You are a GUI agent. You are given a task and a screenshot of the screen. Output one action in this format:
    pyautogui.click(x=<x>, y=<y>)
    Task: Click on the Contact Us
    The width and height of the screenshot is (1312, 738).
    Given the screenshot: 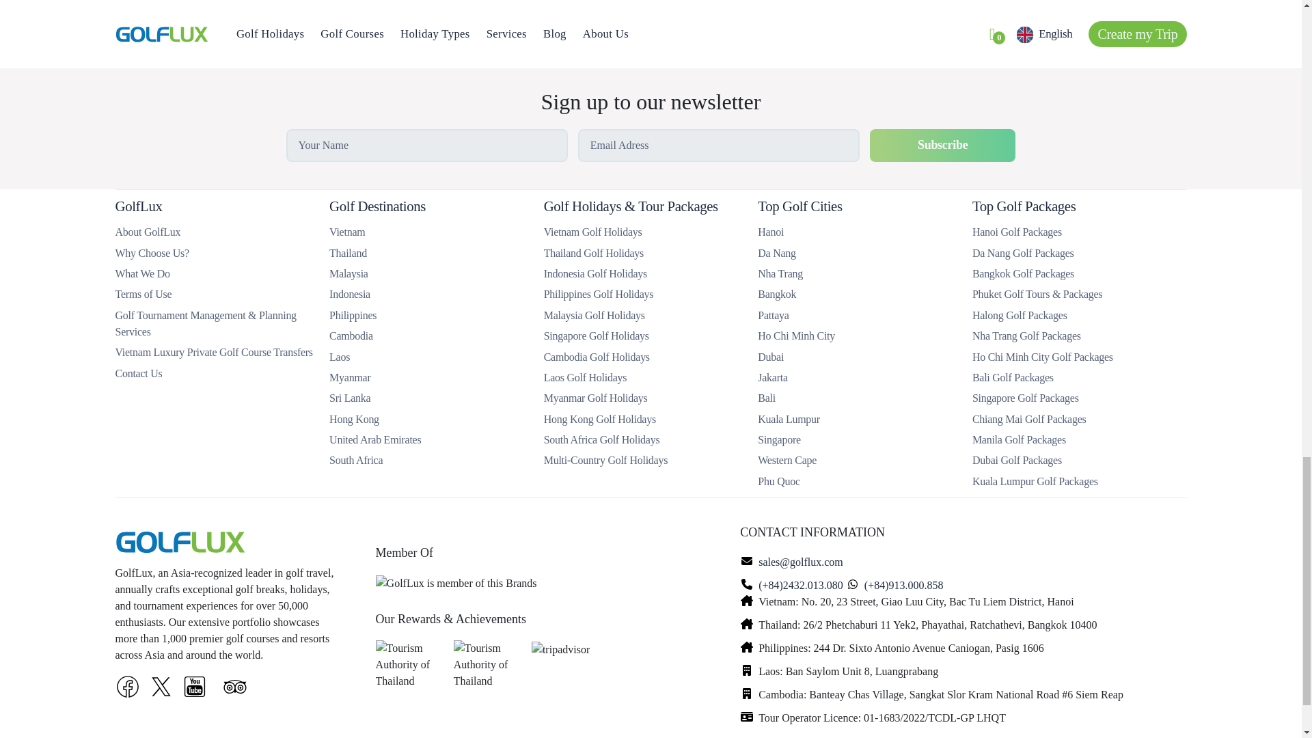 What is the action you would take?
    pyautogui.click(x=138, y=372)
    